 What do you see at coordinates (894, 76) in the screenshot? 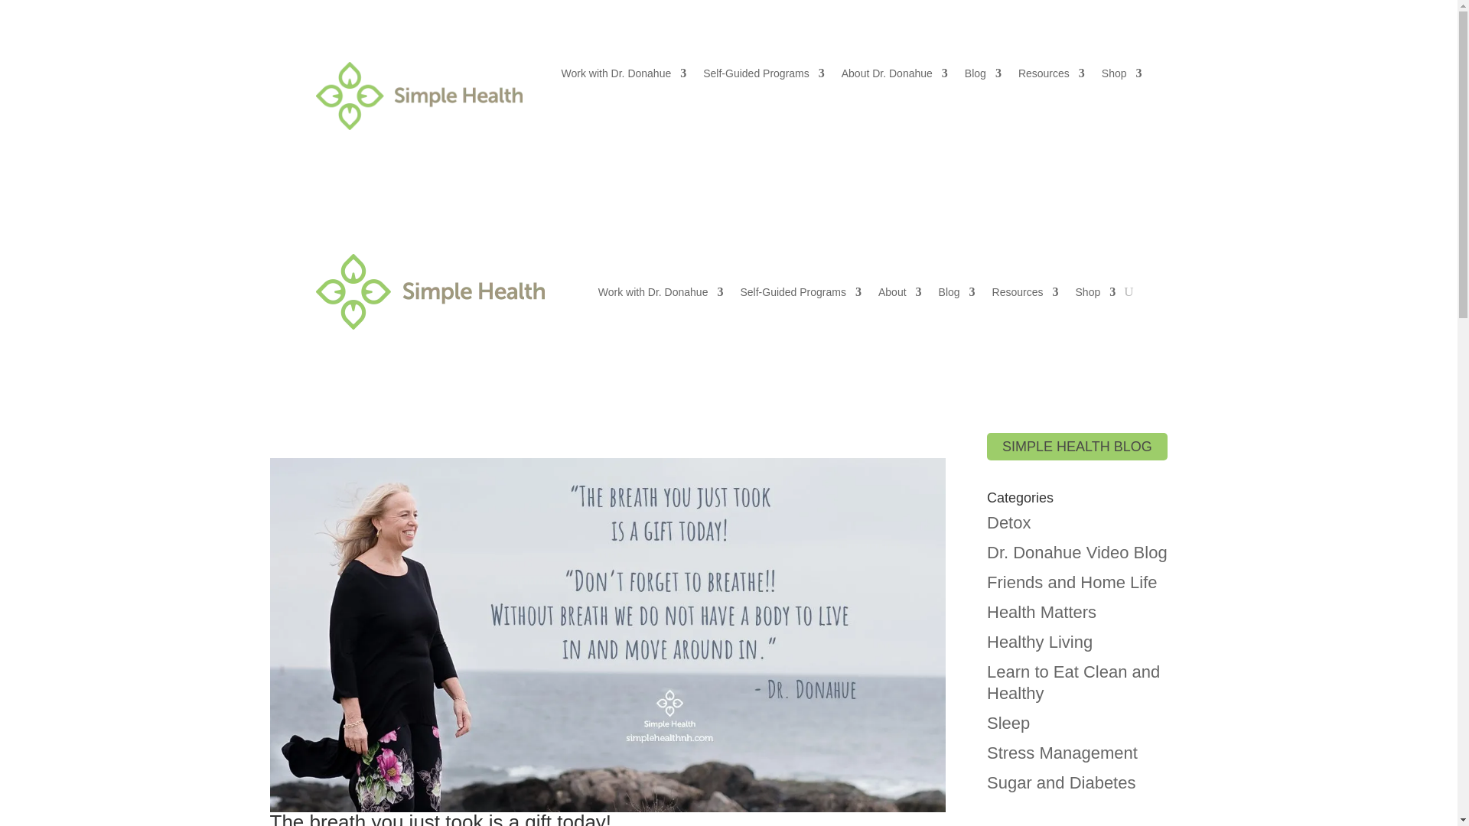
I see `About Dr. Donahue` at bounding box center [894, 76].